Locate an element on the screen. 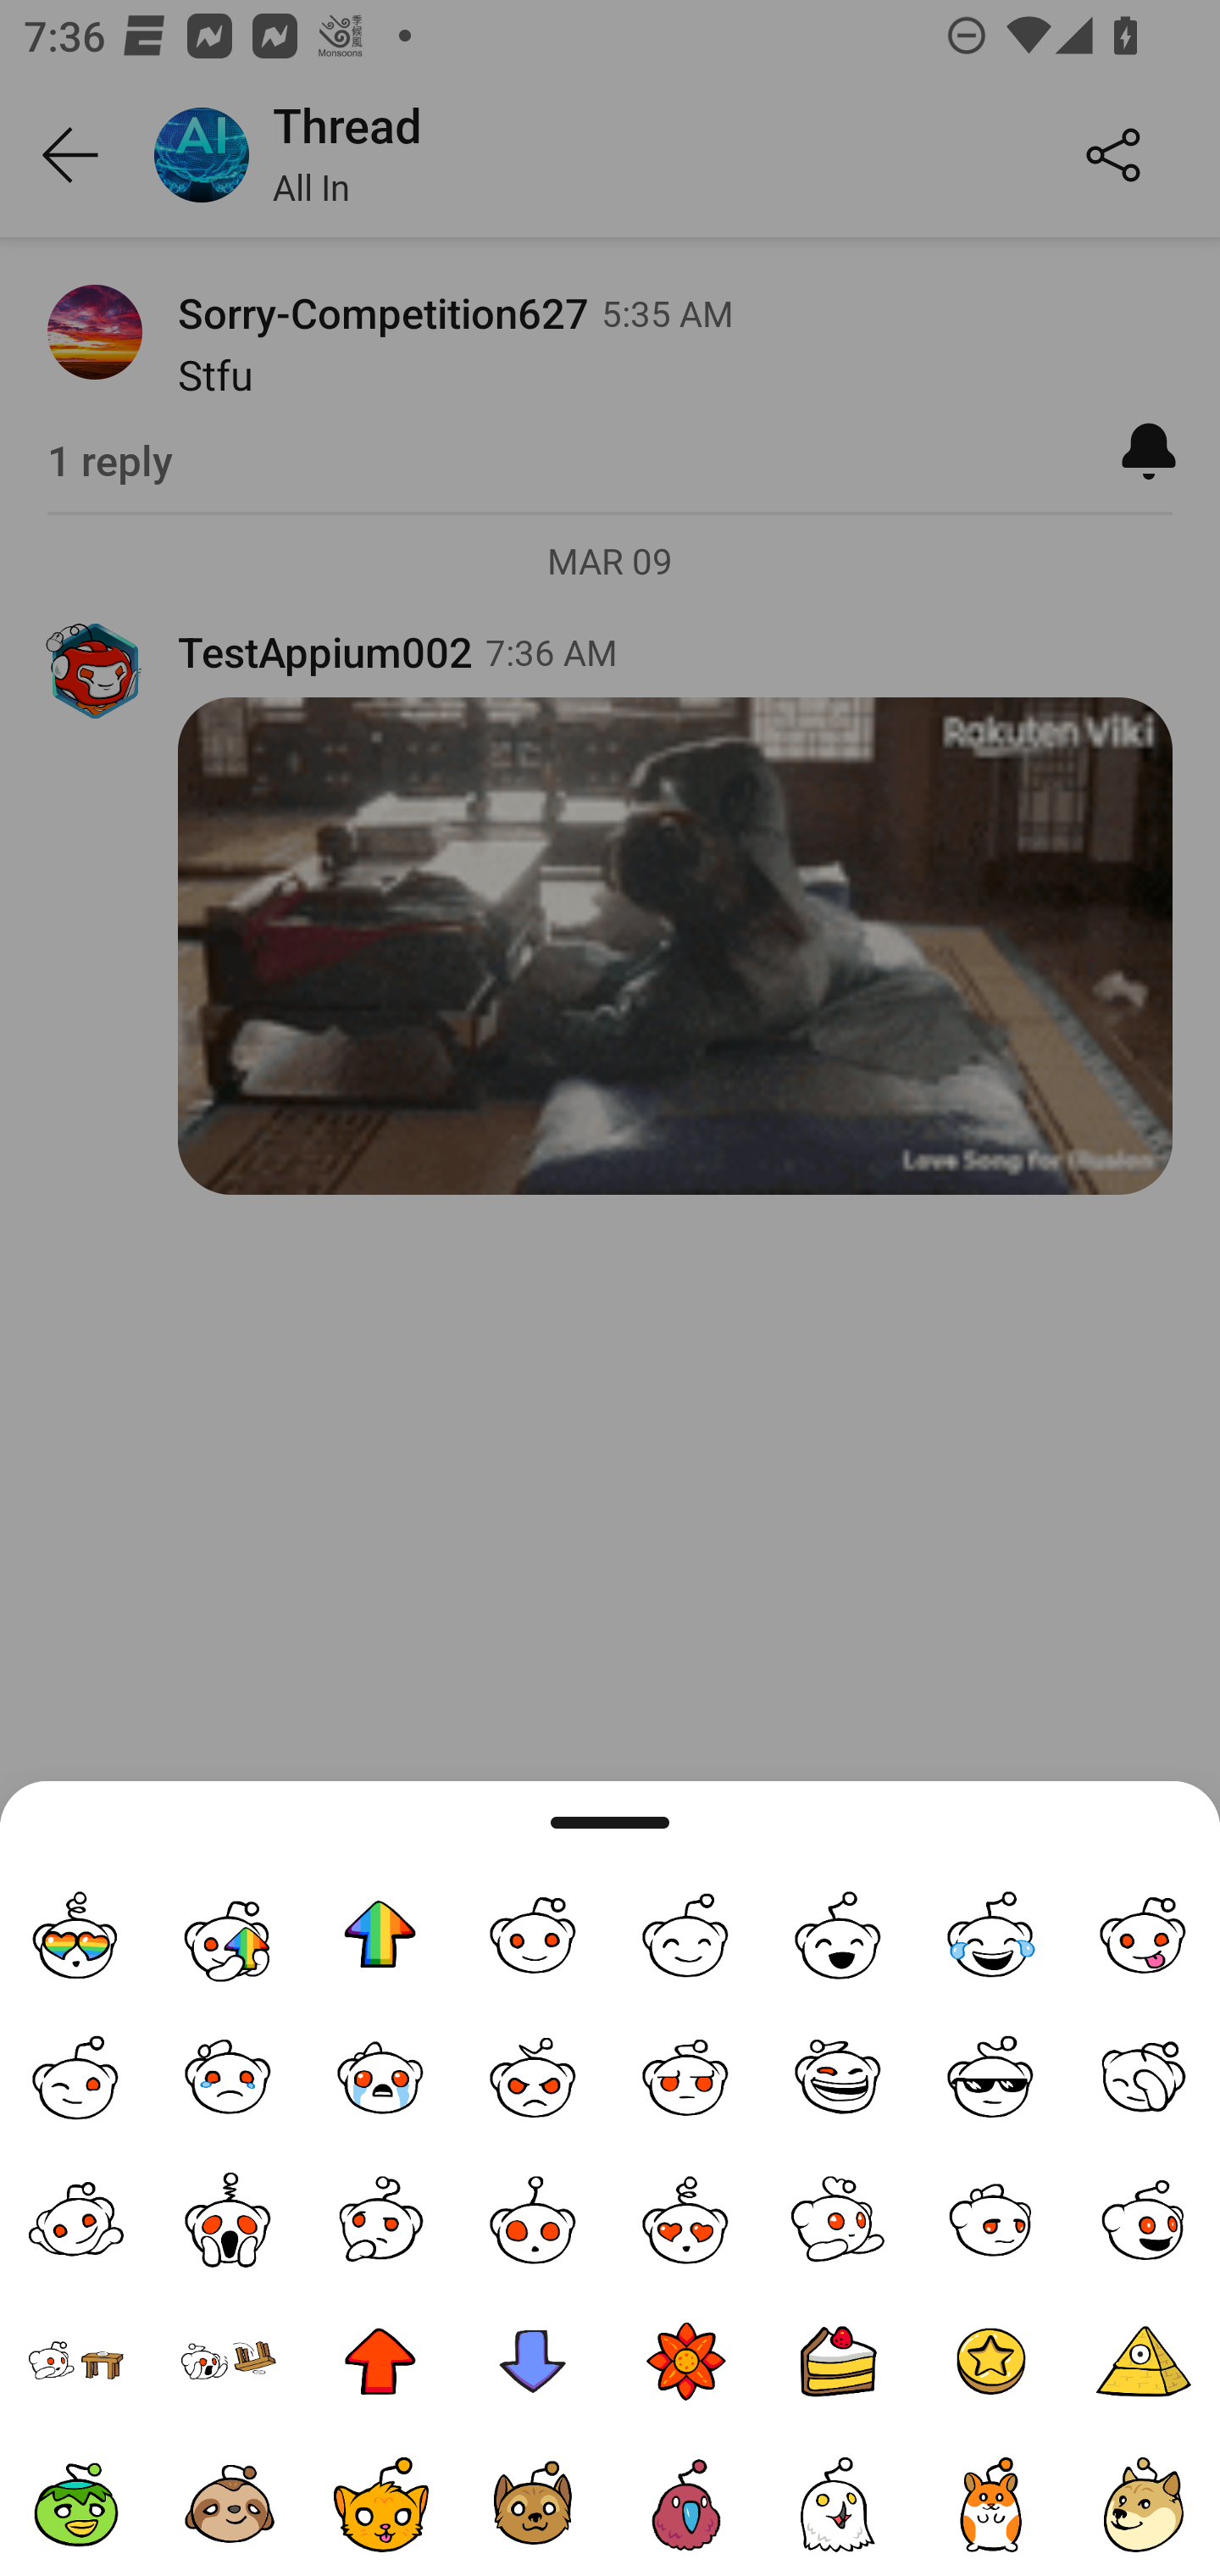 The height and width of the screenshot is (2576, 1220). orly is located at coordinates (839, 2505).